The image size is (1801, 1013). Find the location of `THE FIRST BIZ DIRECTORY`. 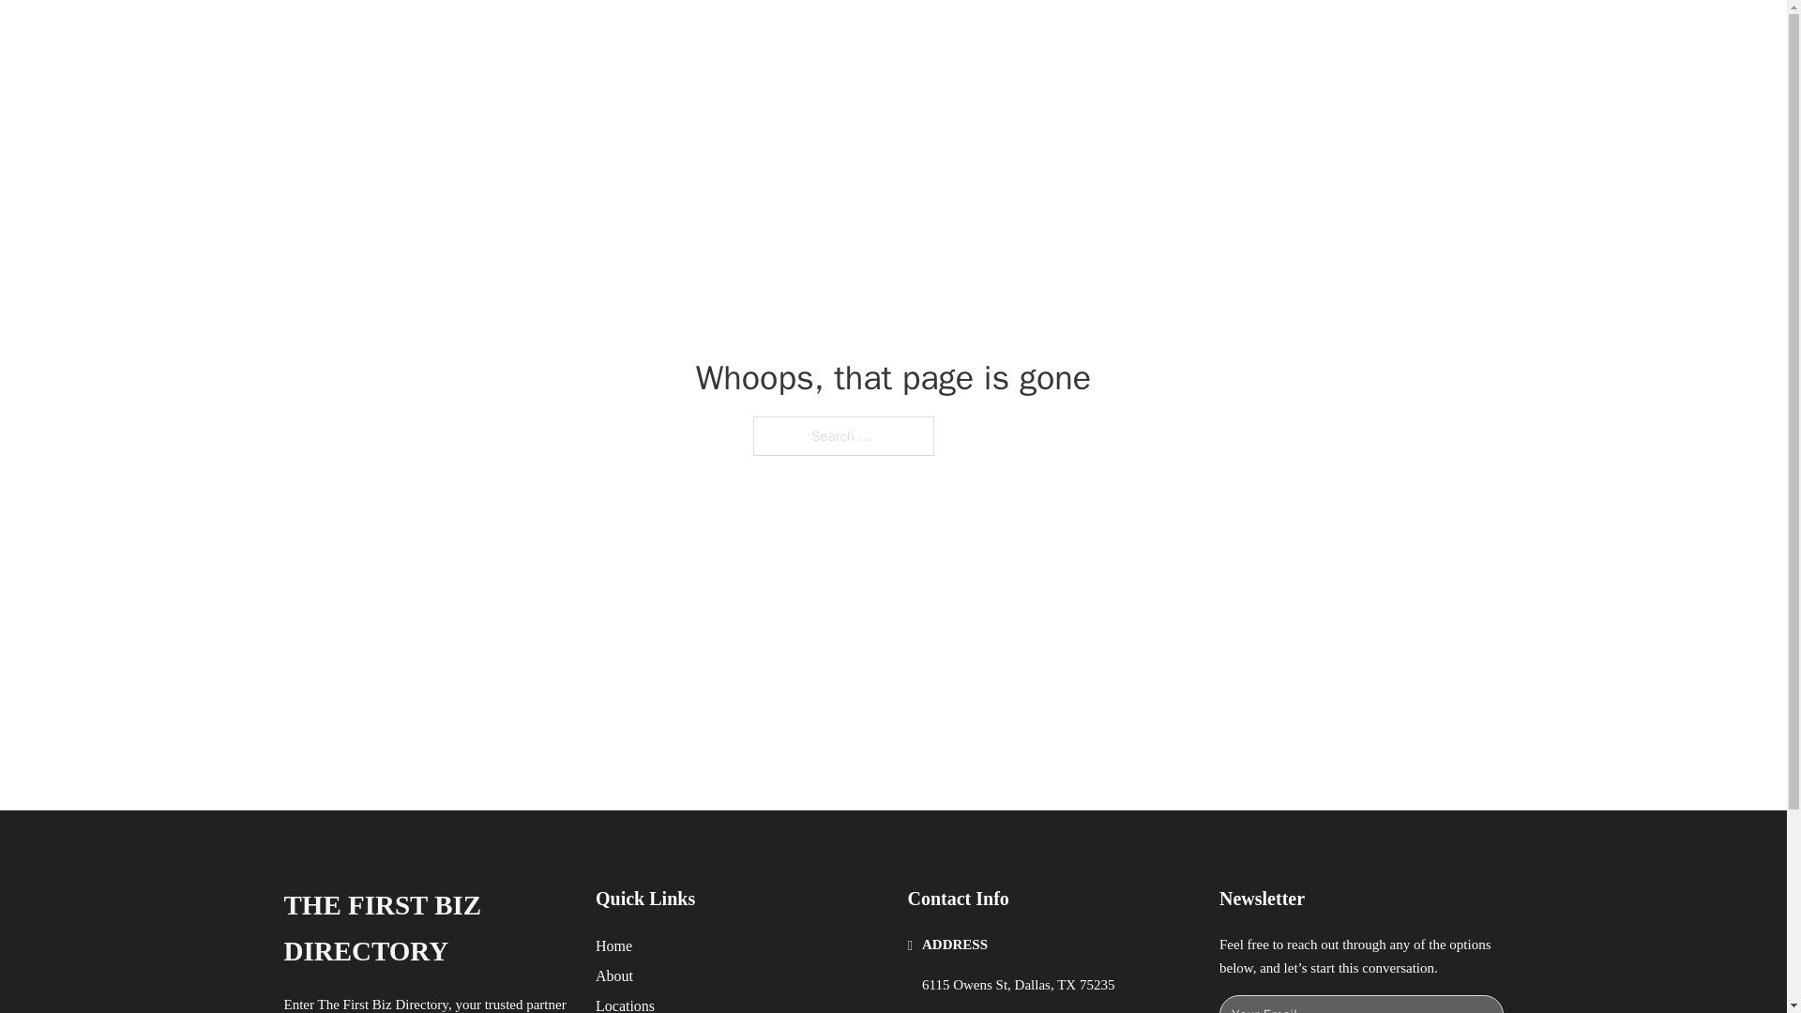

THE FIRST BIZ DIRECTORY is located at coordinates (424, 929).